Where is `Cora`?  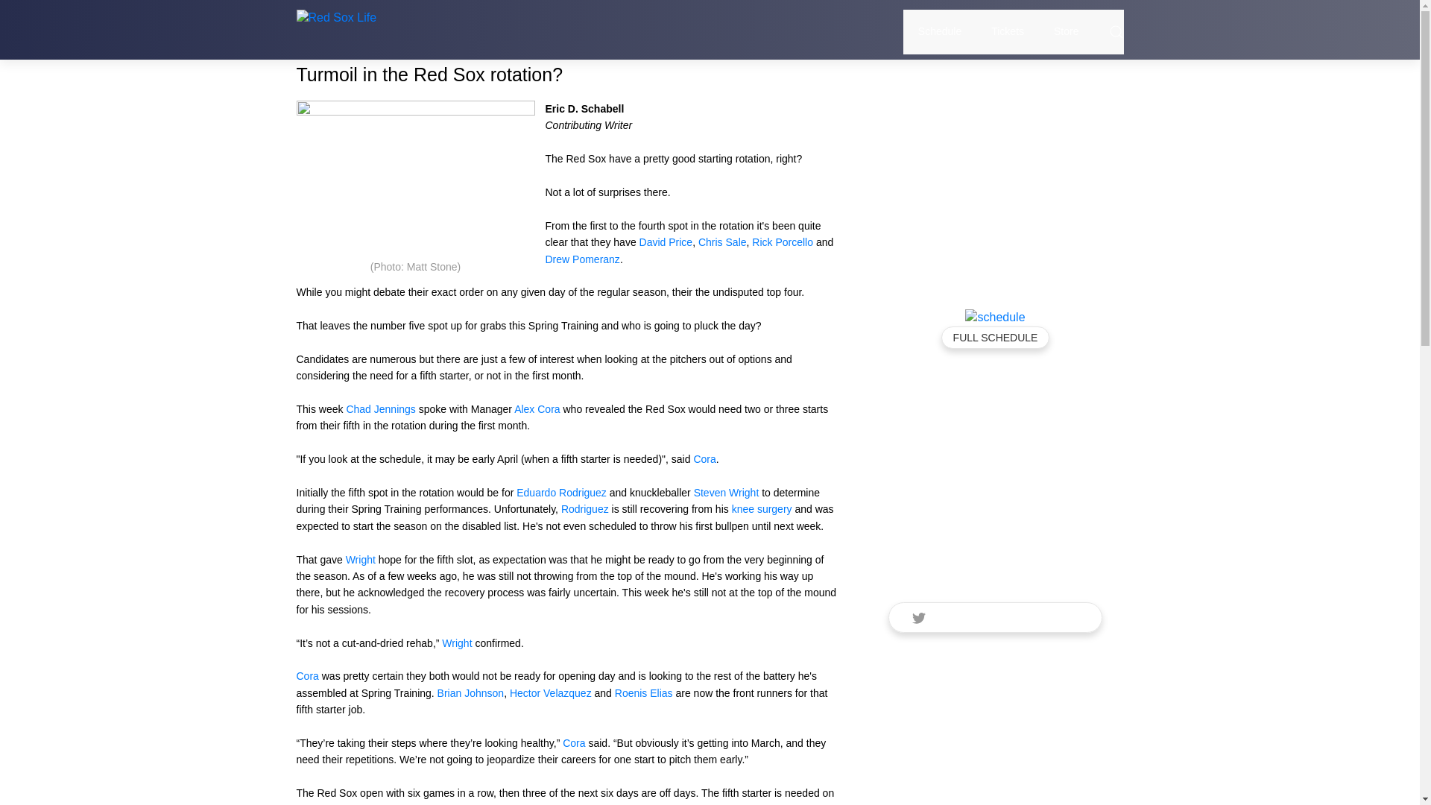
Cora is located at coordinates (704, 459).